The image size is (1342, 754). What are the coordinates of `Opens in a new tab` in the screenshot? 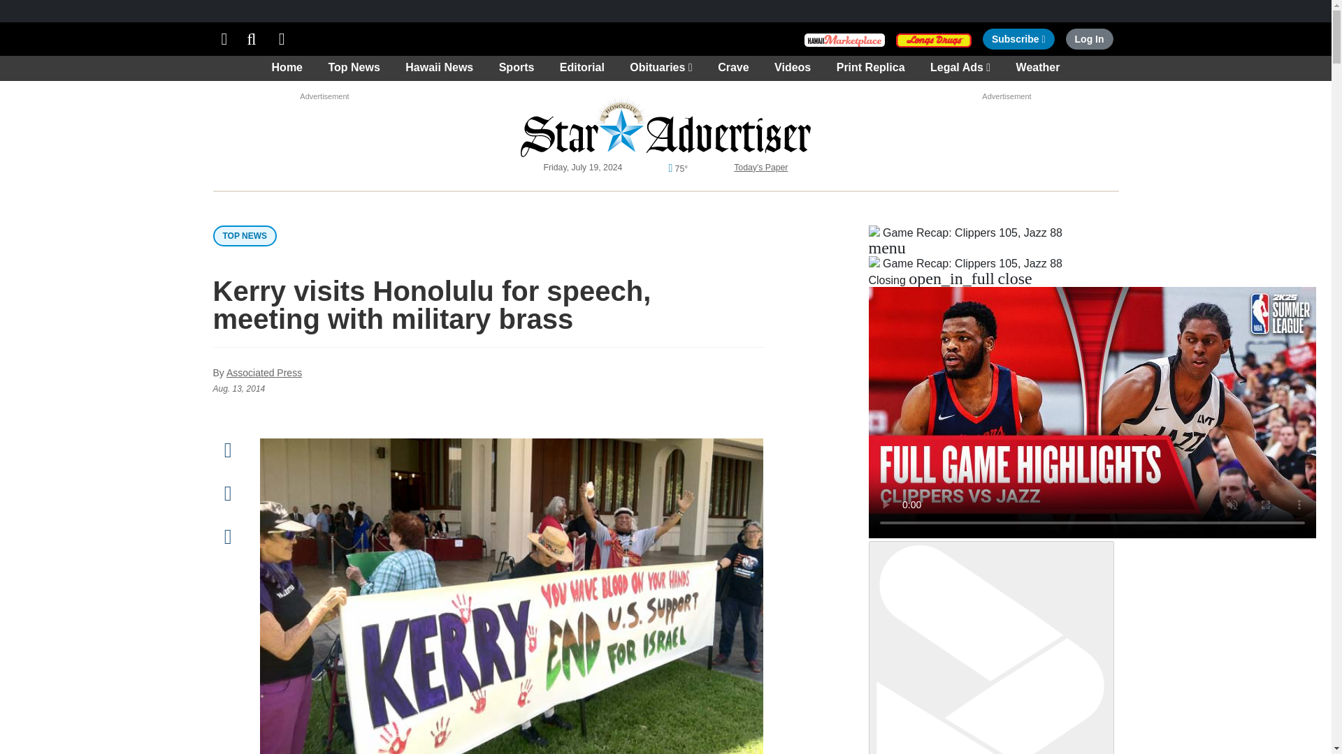 It's located at (934, 39).